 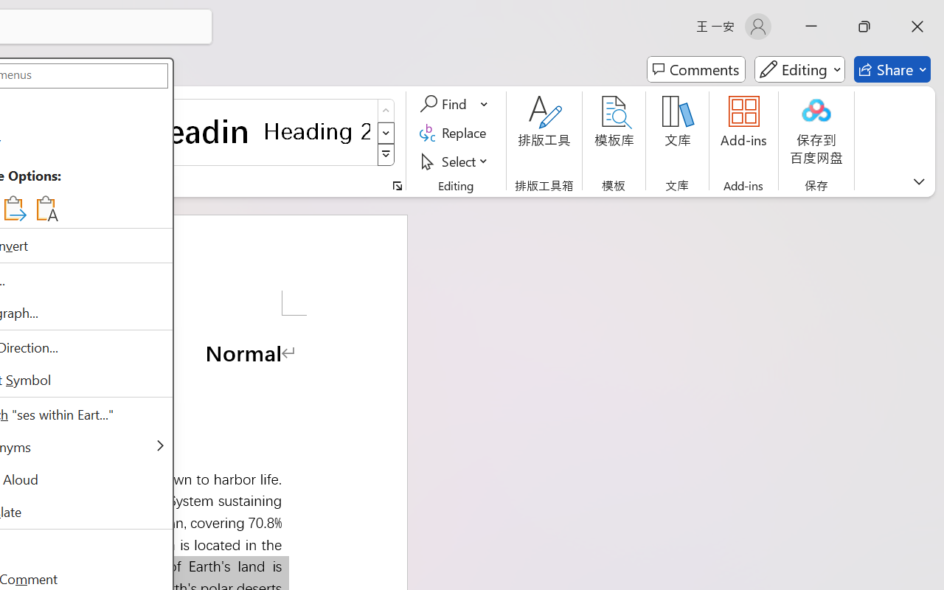 I want to click on Row up, so click(x=386, y=111).